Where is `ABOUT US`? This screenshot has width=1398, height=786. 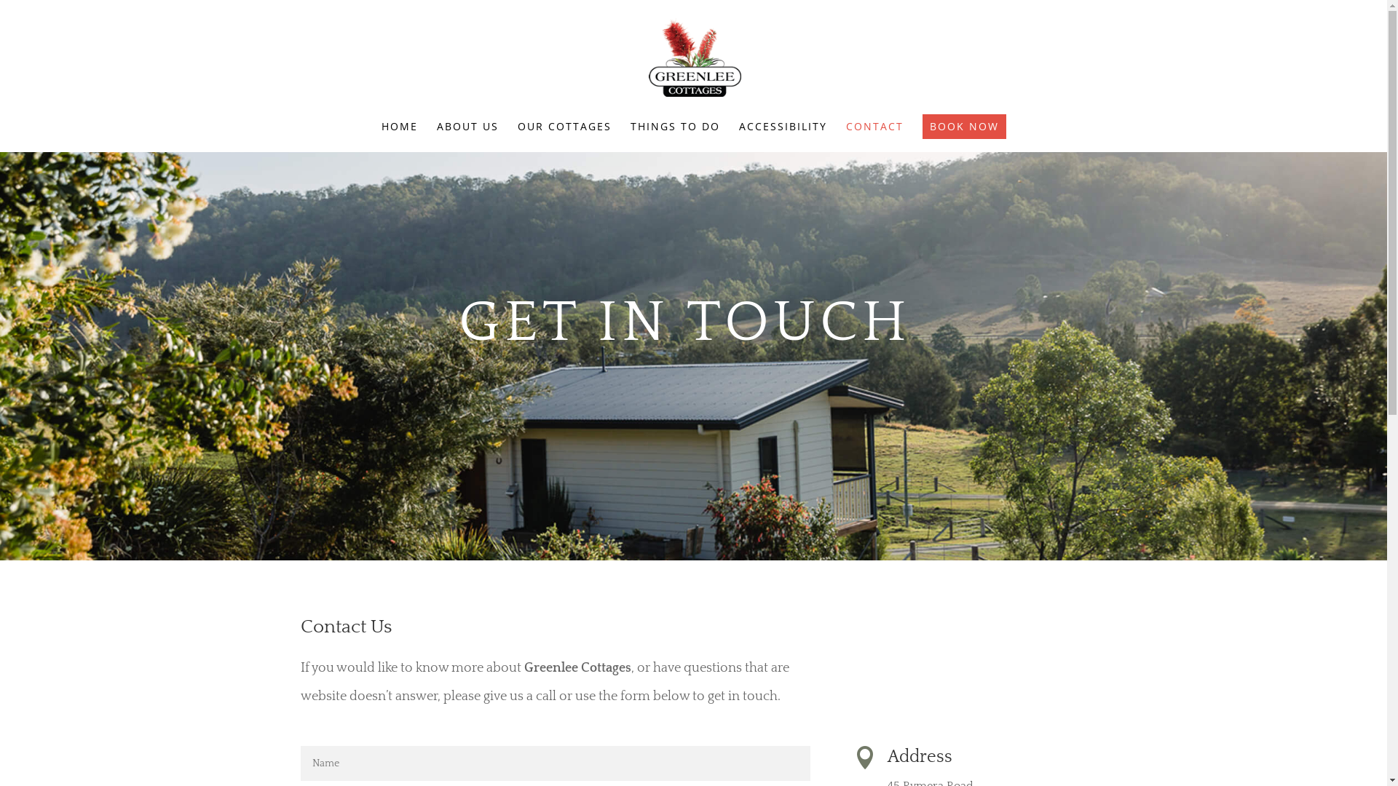 ABOUT US is located at coordinates (467, 137).